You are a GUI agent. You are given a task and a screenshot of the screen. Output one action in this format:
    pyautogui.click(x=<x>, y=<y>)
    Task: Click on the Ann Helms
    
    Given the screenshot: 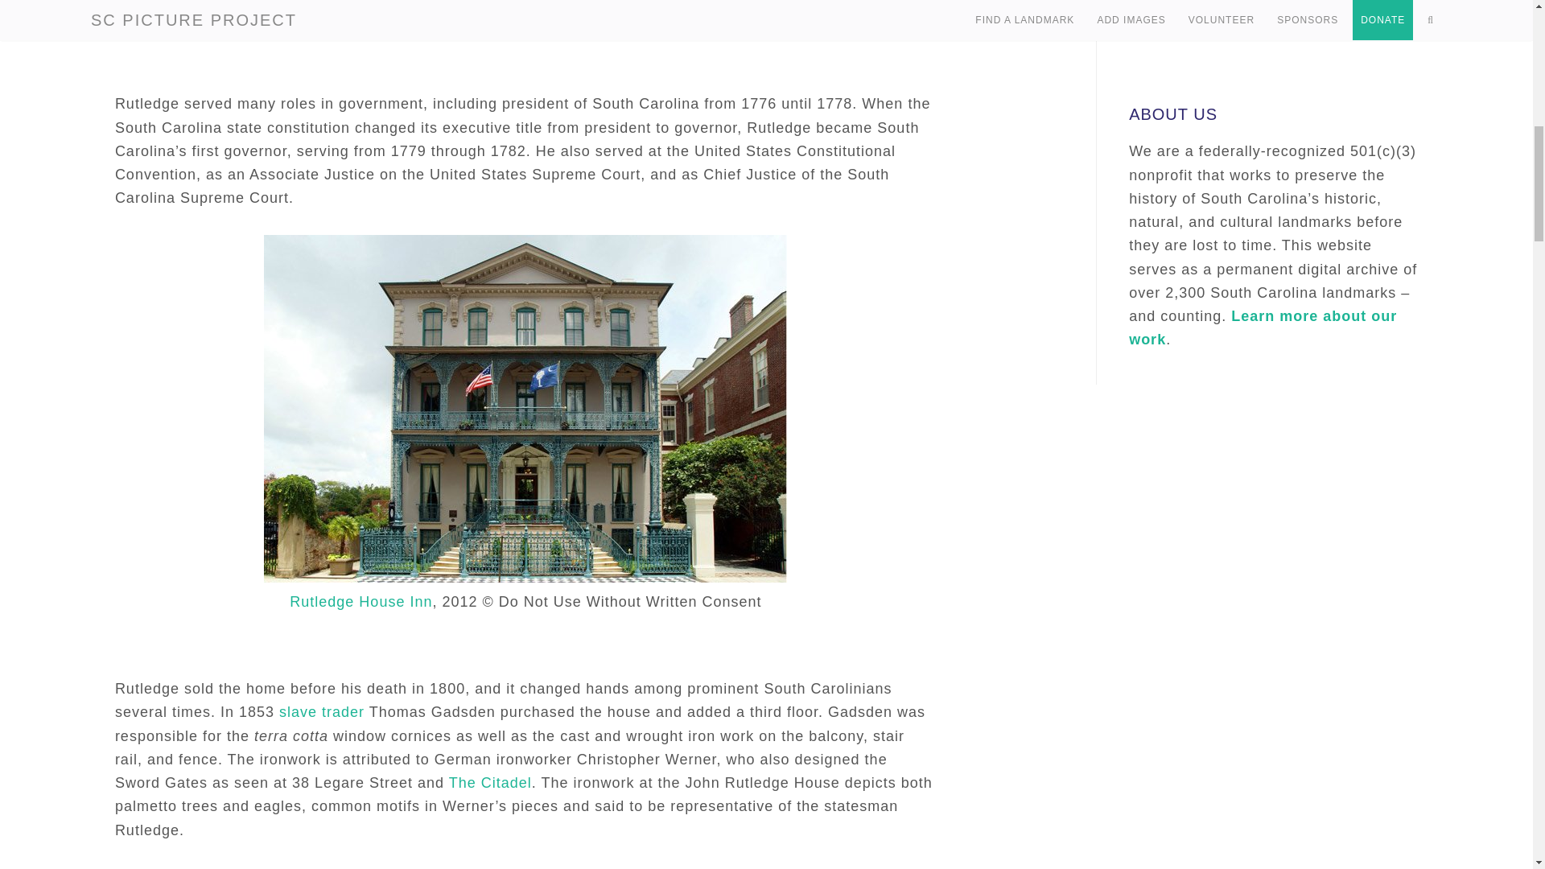 What is the action you would take?
    pyautogui.click(x=305, y=16)
    